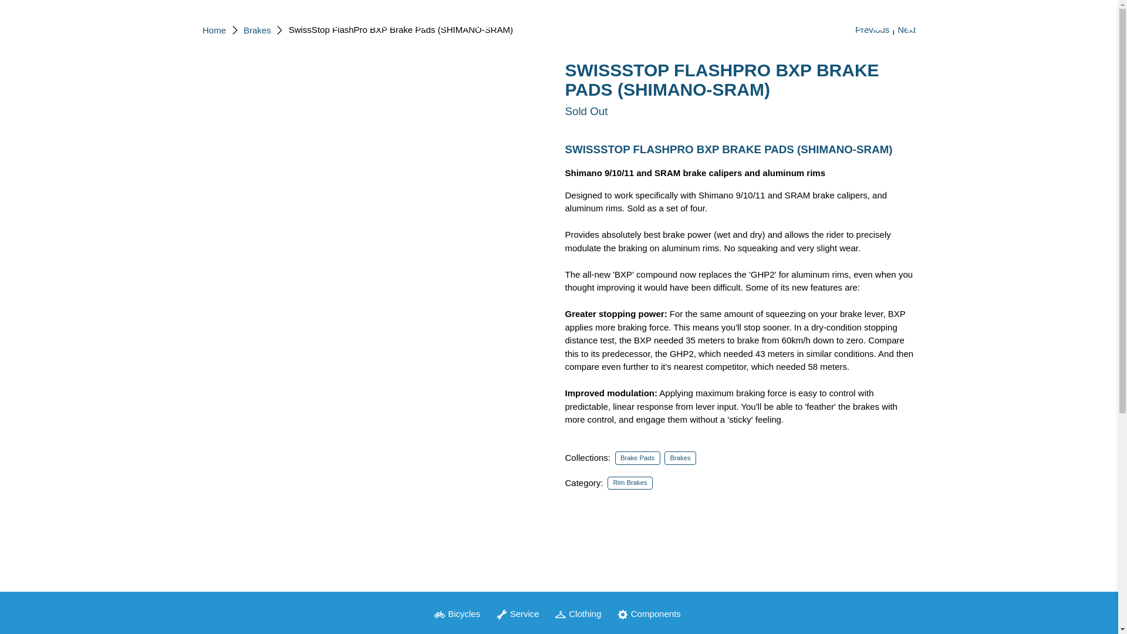  Describe the element at coordinates (257, 31) in the screenshot. I see `Brakes` at that location.